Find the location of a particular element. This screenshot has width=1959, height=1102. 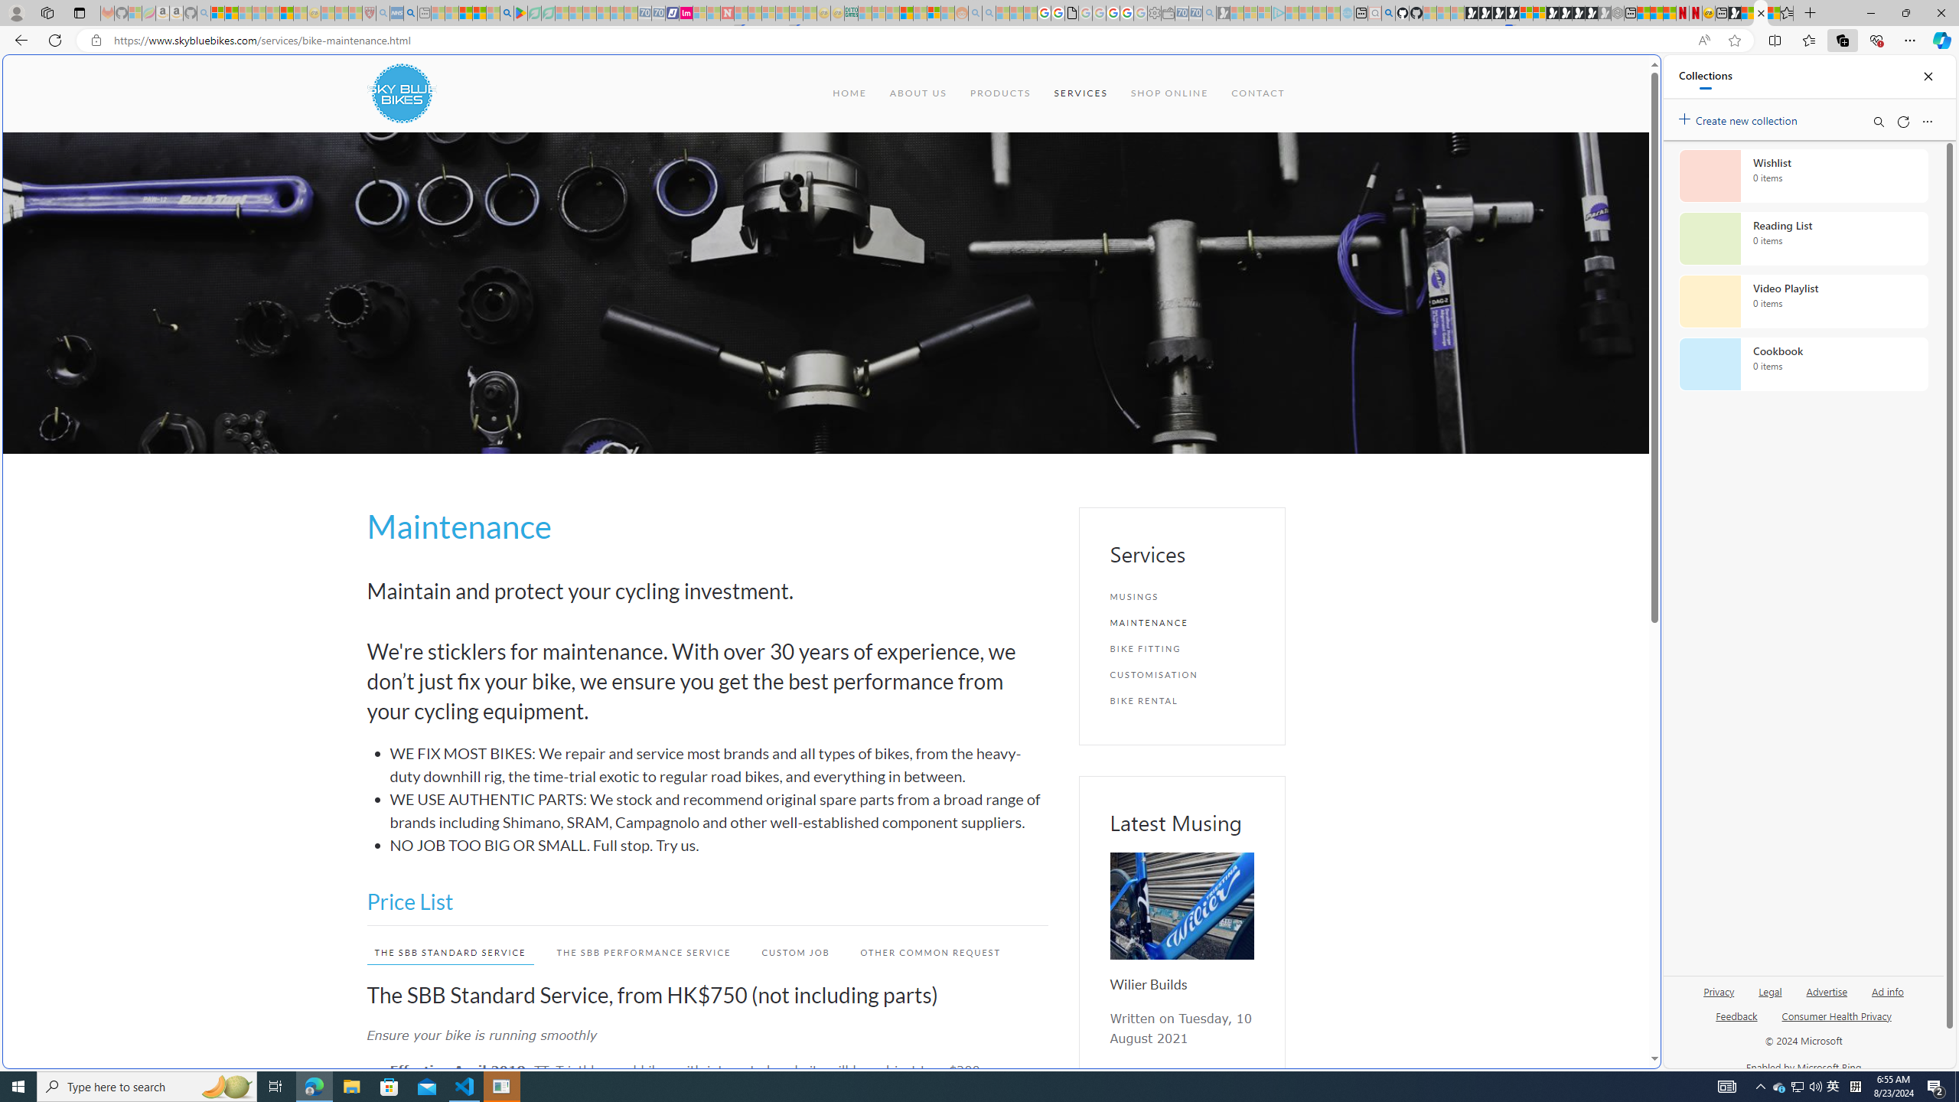

Terms of Use Agreement - Sleeping is located at coordinates (534, 13).